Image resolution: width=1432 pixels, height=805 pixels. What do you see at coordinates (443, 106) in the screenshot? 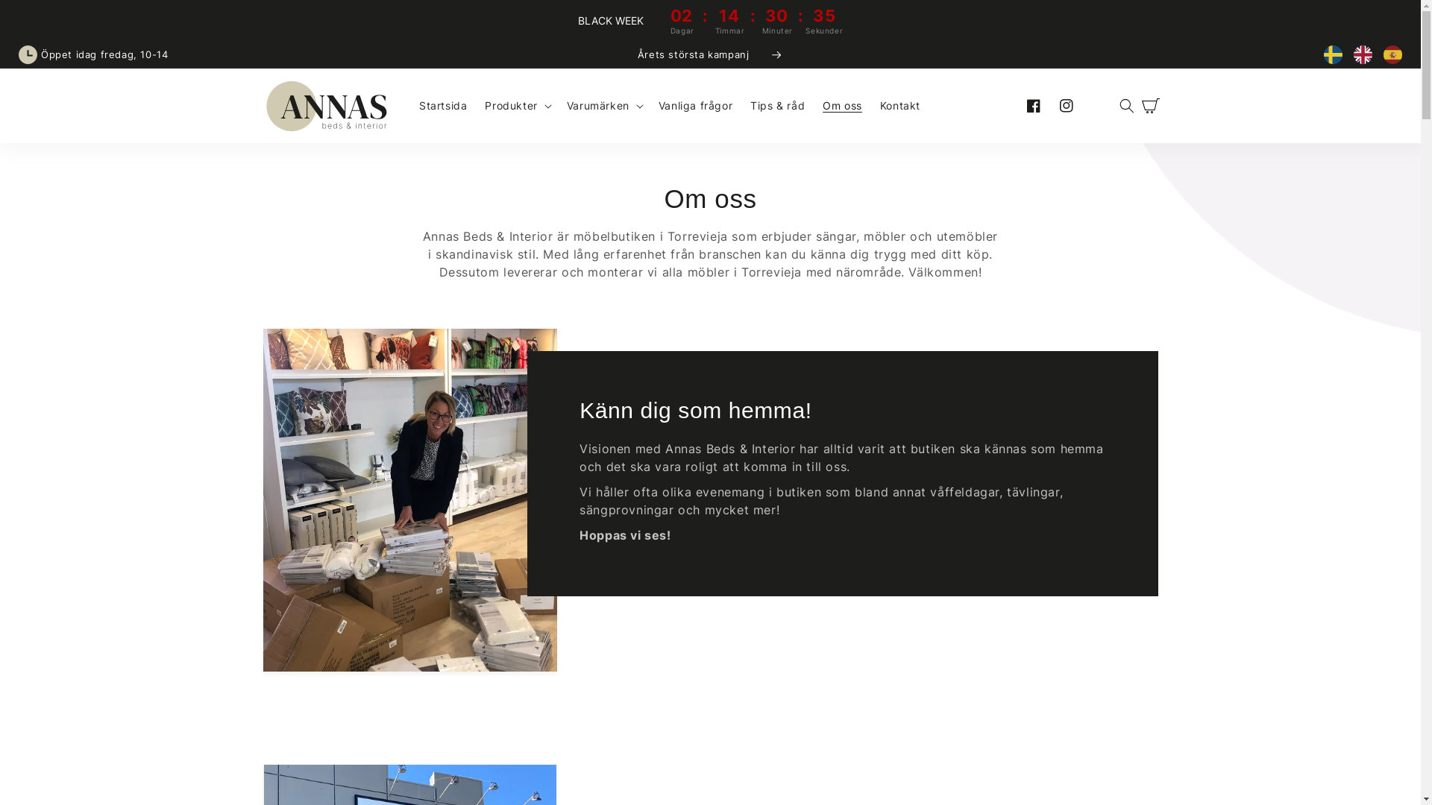
I see `Startsida` at bounding box center [443, 106].